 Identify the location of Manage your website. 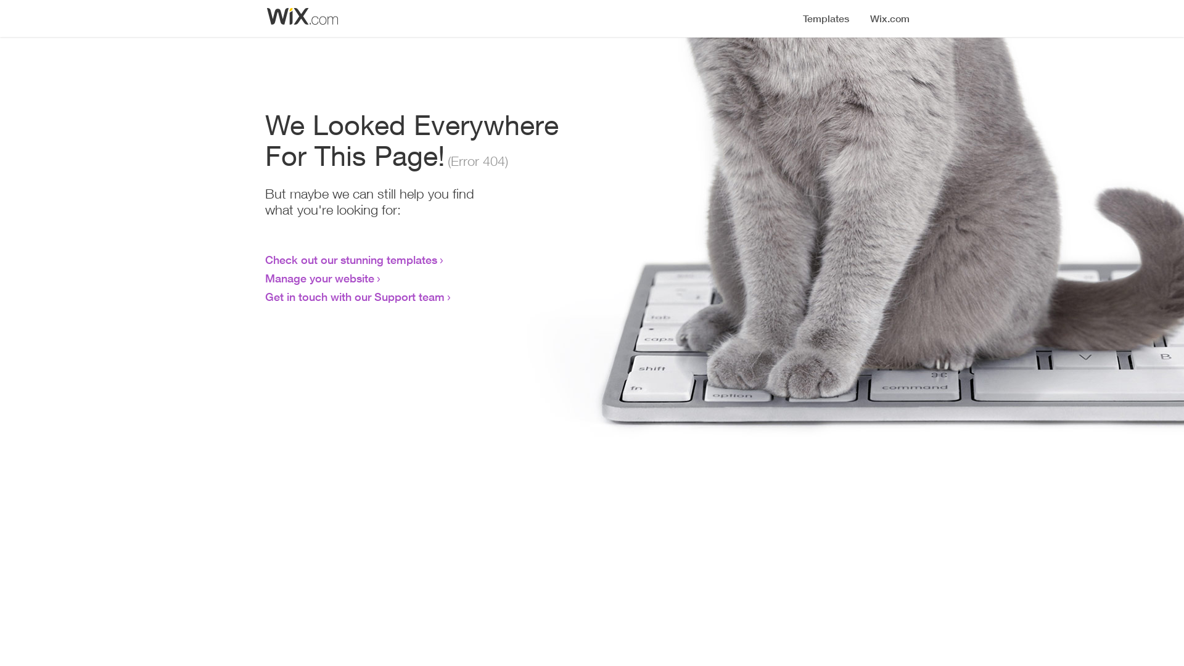
(319, 278).